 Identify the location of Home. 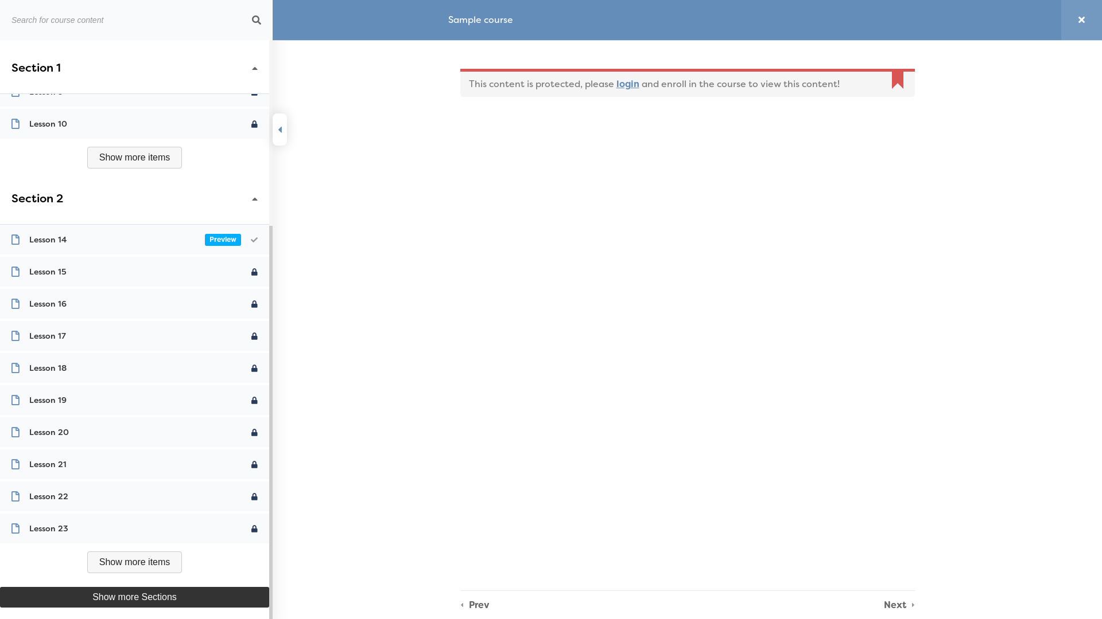
(492, 33).